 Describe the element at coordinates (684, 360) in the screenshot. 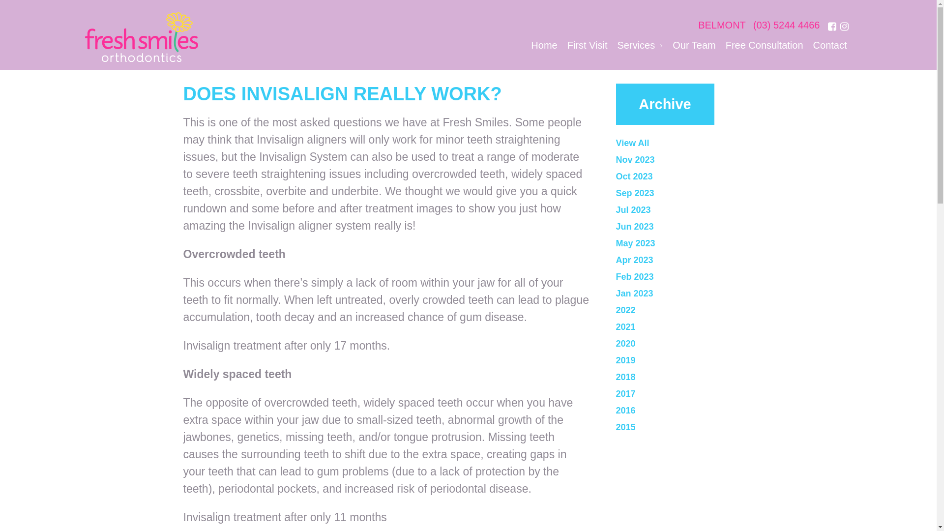

I see `2019` at that location.